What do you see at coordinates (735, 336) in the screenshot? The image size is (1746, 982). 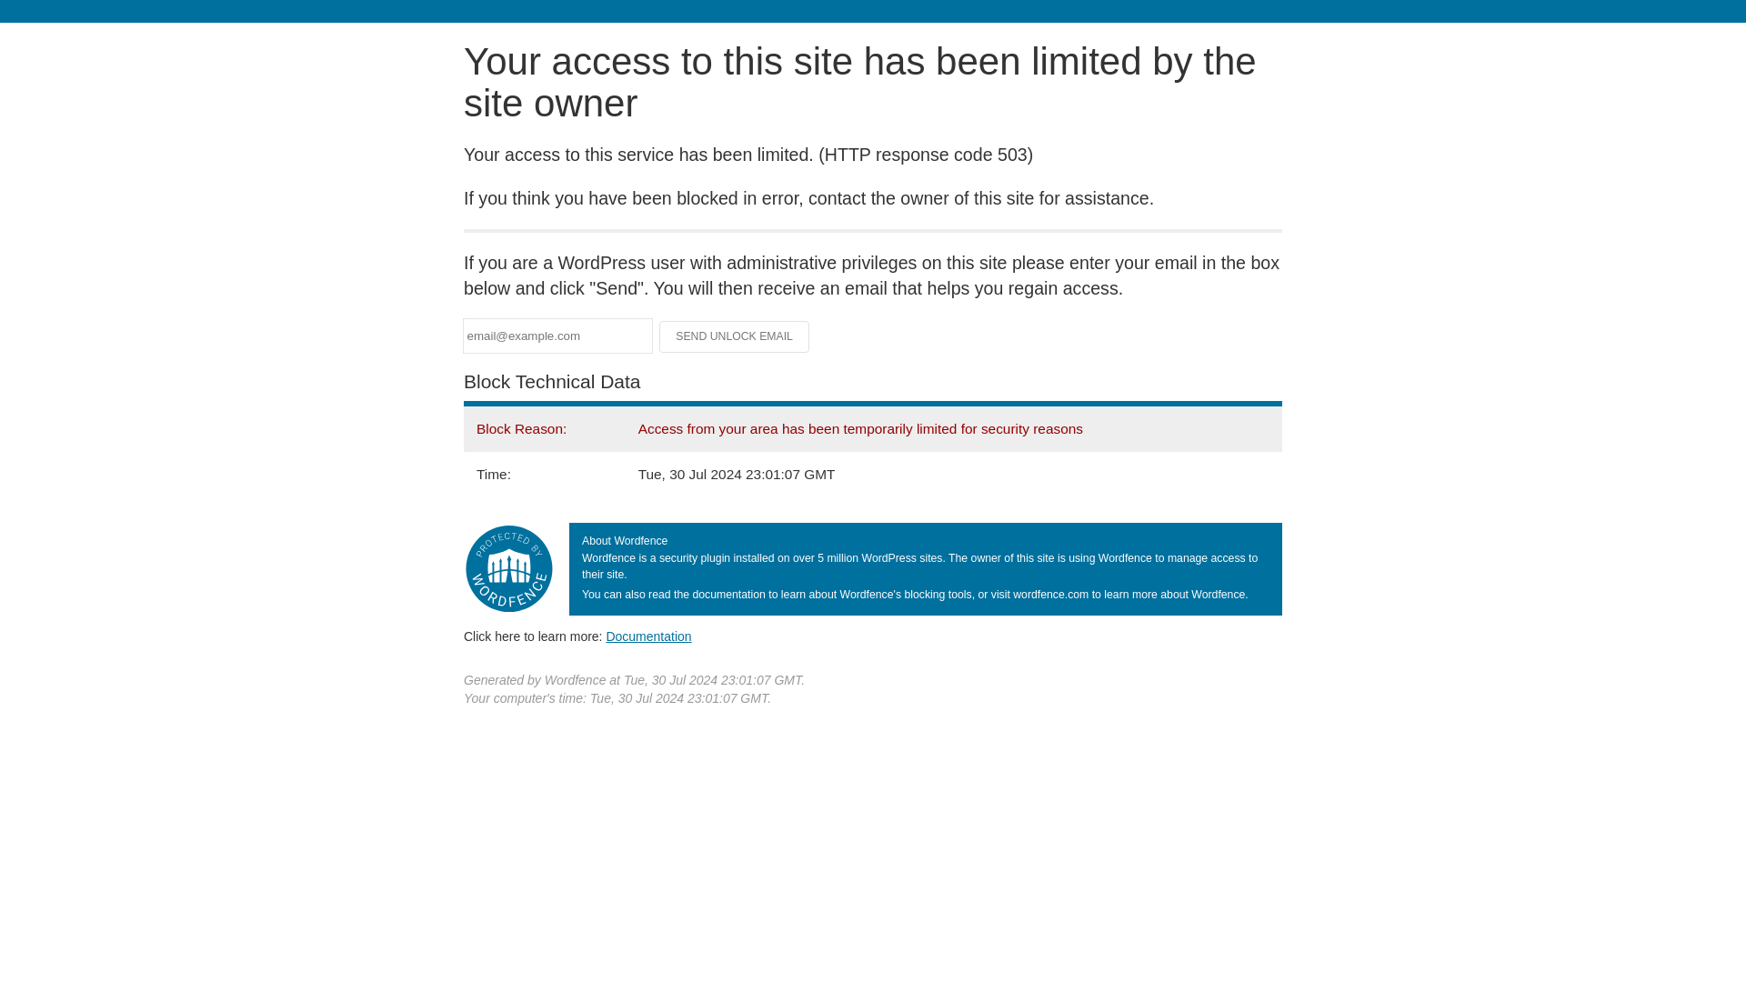 I see `Send Unlock Email` at bounding box center [735, 336].